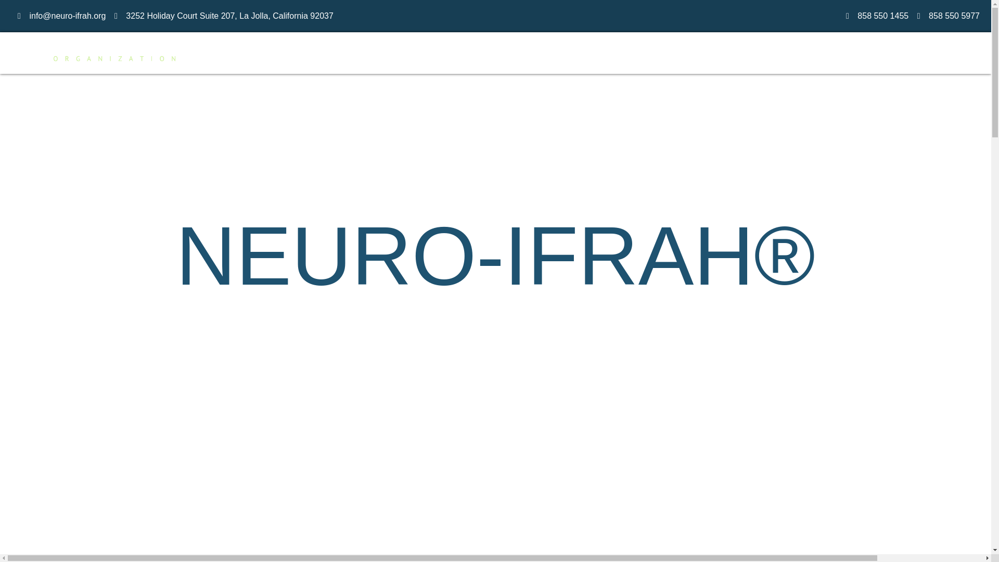  I want to click on About Us, so click(910, 53).